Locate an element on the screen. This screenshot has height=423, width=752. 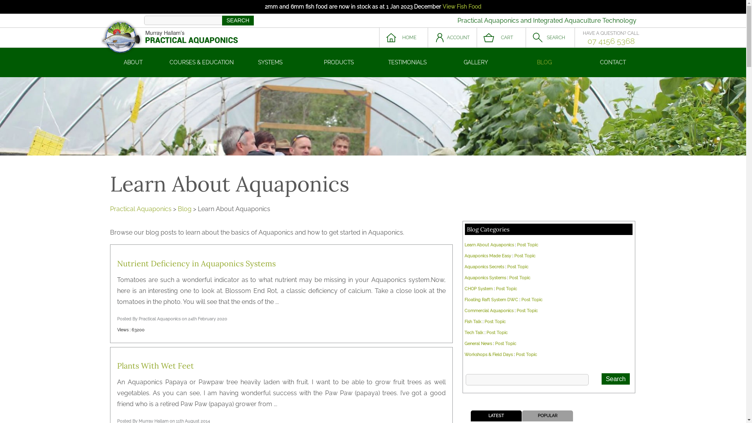
GALLERY is located at coordinates (476, 63).